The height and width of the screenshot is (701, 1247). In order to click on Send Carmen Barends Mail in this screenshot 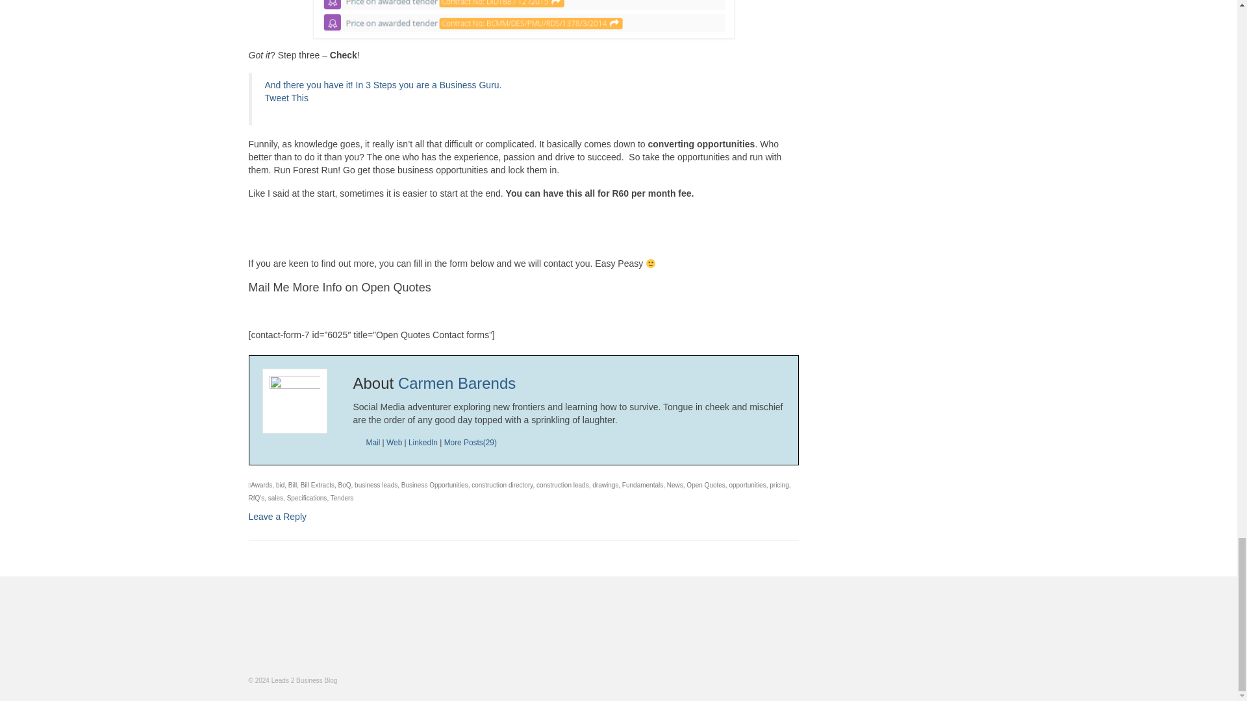, I will do `click(373, 443)`.